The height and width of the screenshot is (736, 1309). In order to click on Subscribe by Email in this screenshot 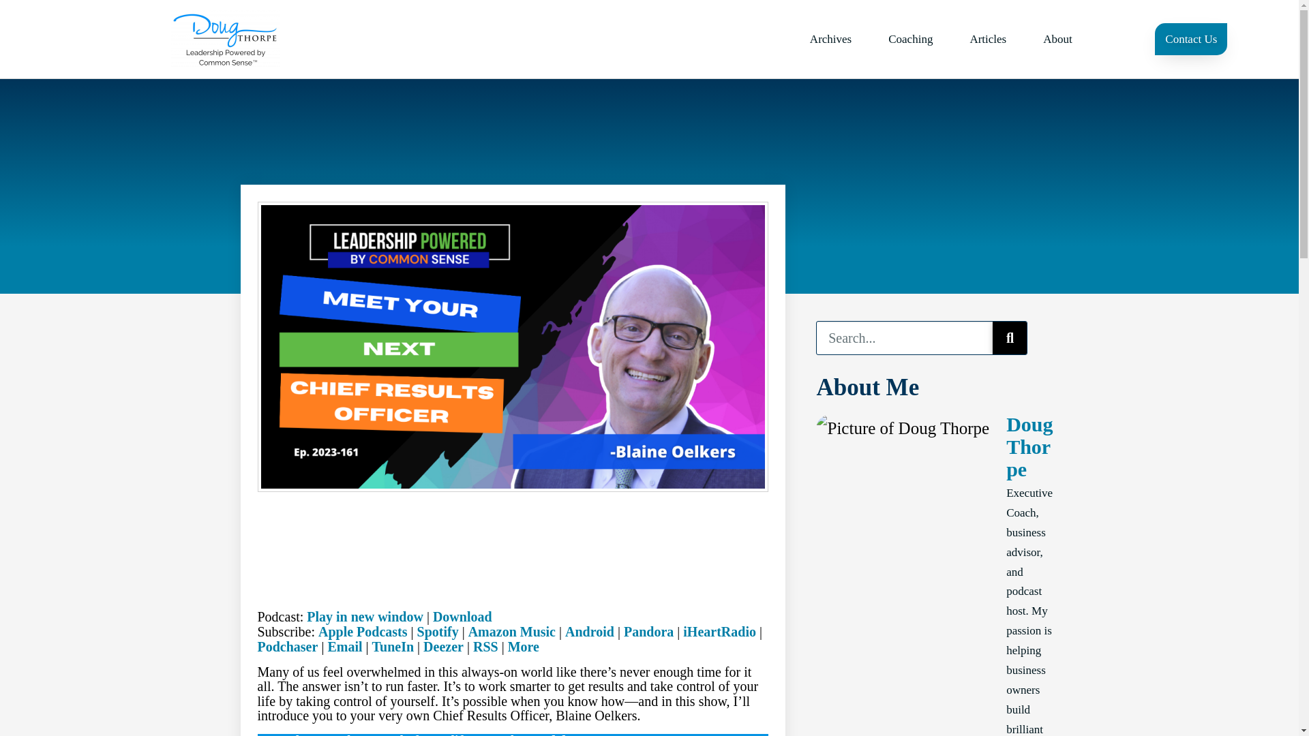, I will do `click(345, 647)`.